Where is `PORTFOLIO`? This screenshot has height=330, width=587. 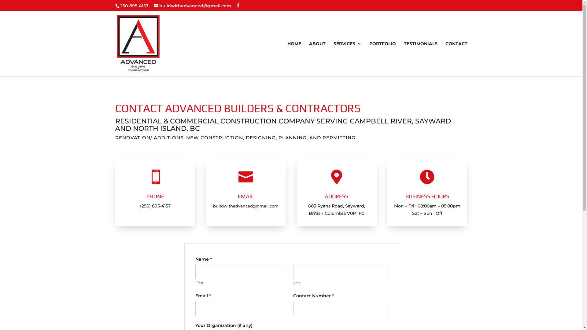 PORTFOLIO is located at coordinates (383, 59).